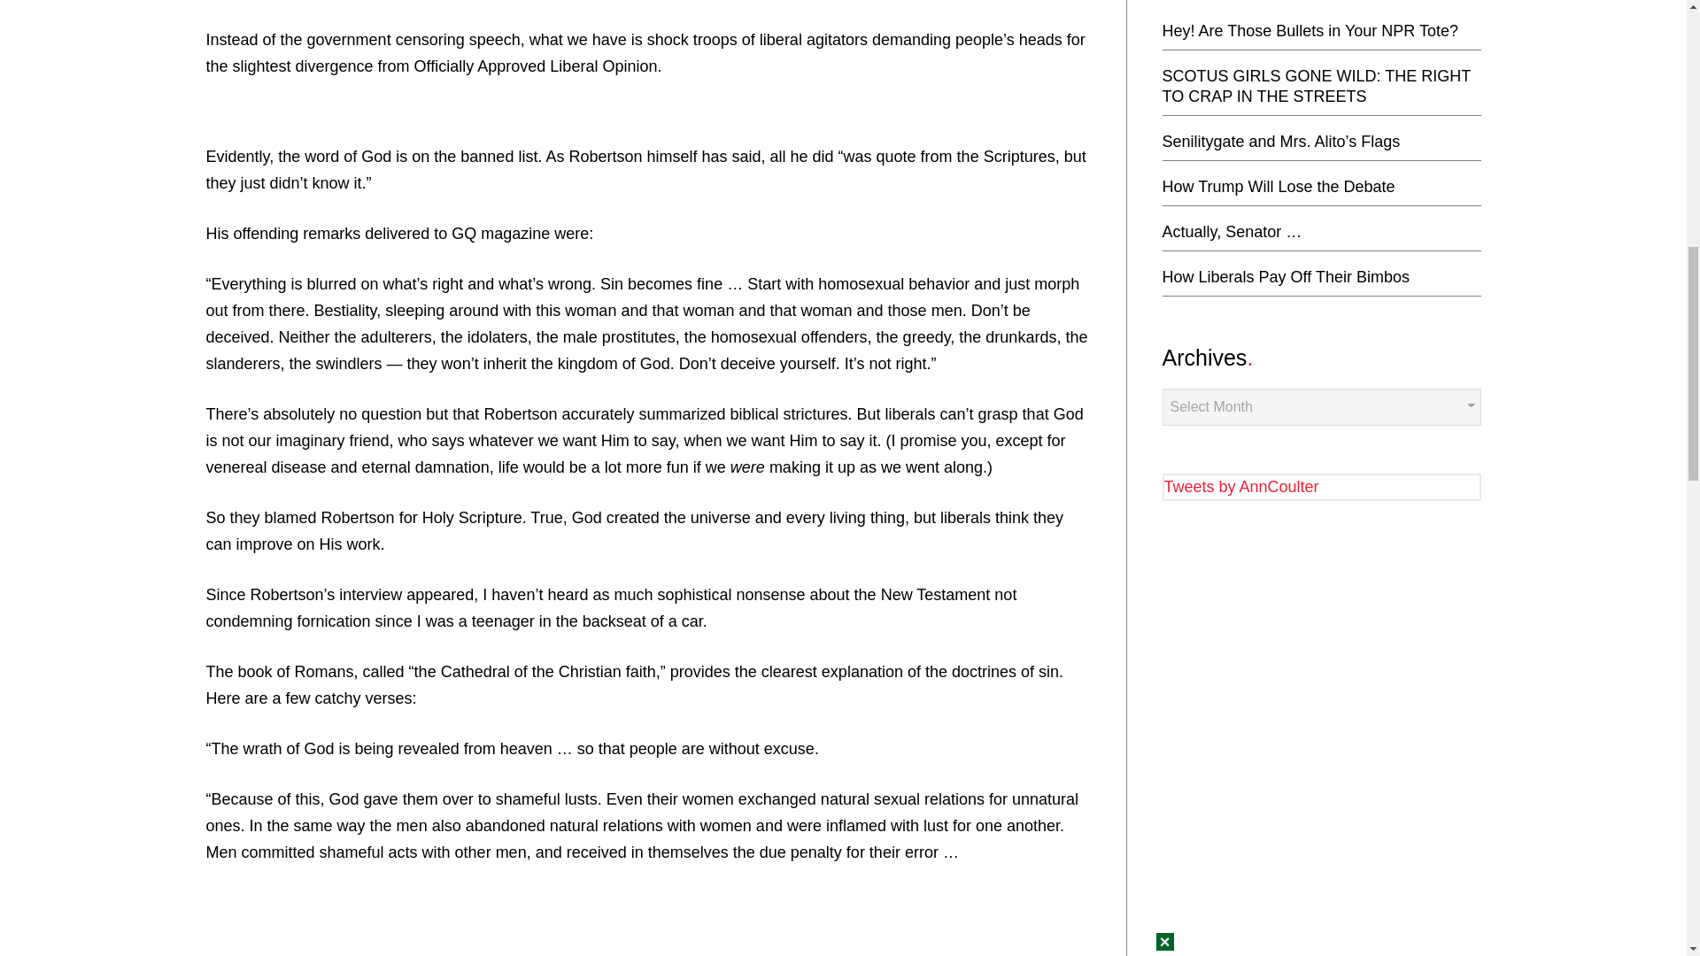  What do you see at coordinates (1240, 487) in the screenshot?
I see `Tweets by AnnCoulter` at bounding box center [1240, 487].